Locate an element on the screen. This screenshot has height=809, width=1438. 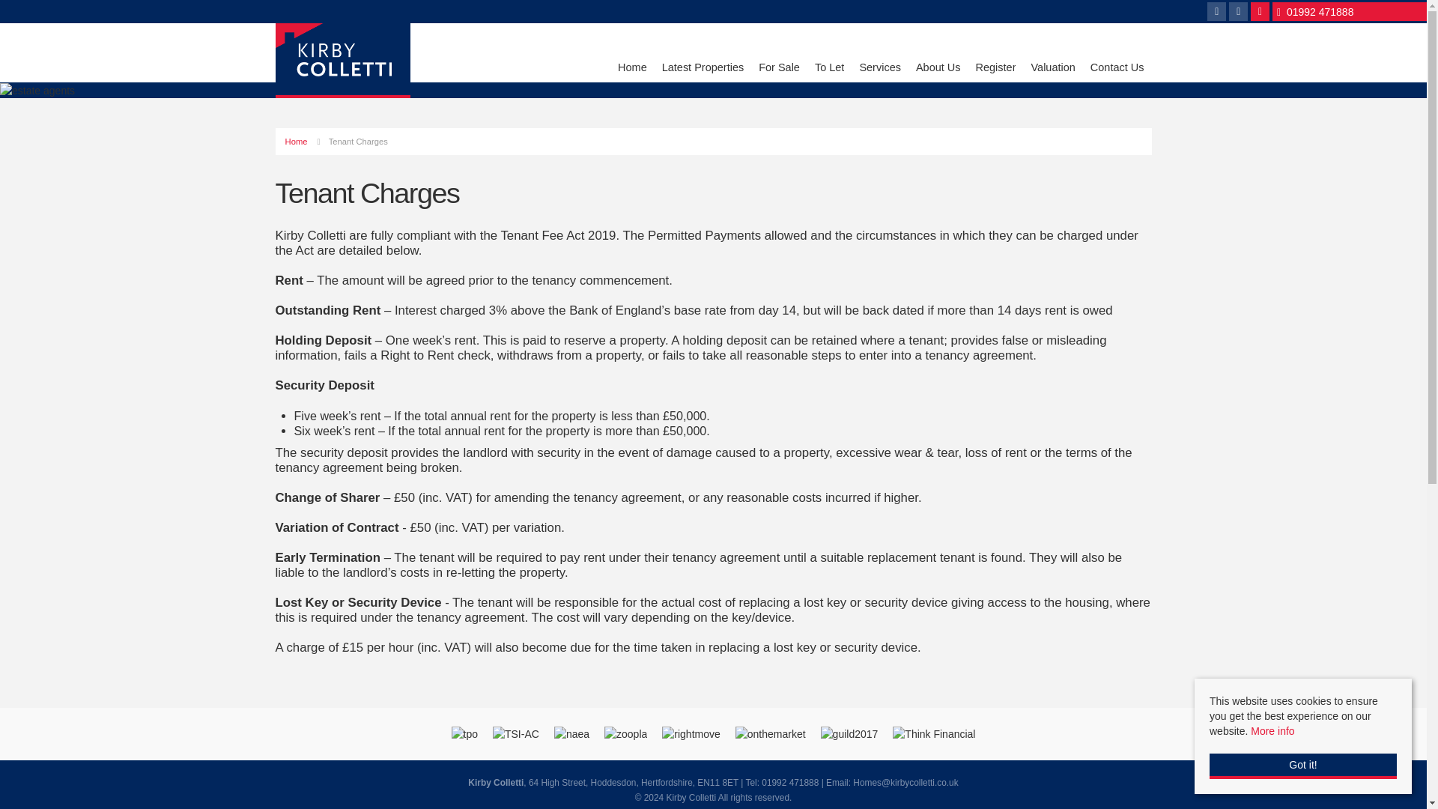
Got it! is located at coordinates (1302, 766).